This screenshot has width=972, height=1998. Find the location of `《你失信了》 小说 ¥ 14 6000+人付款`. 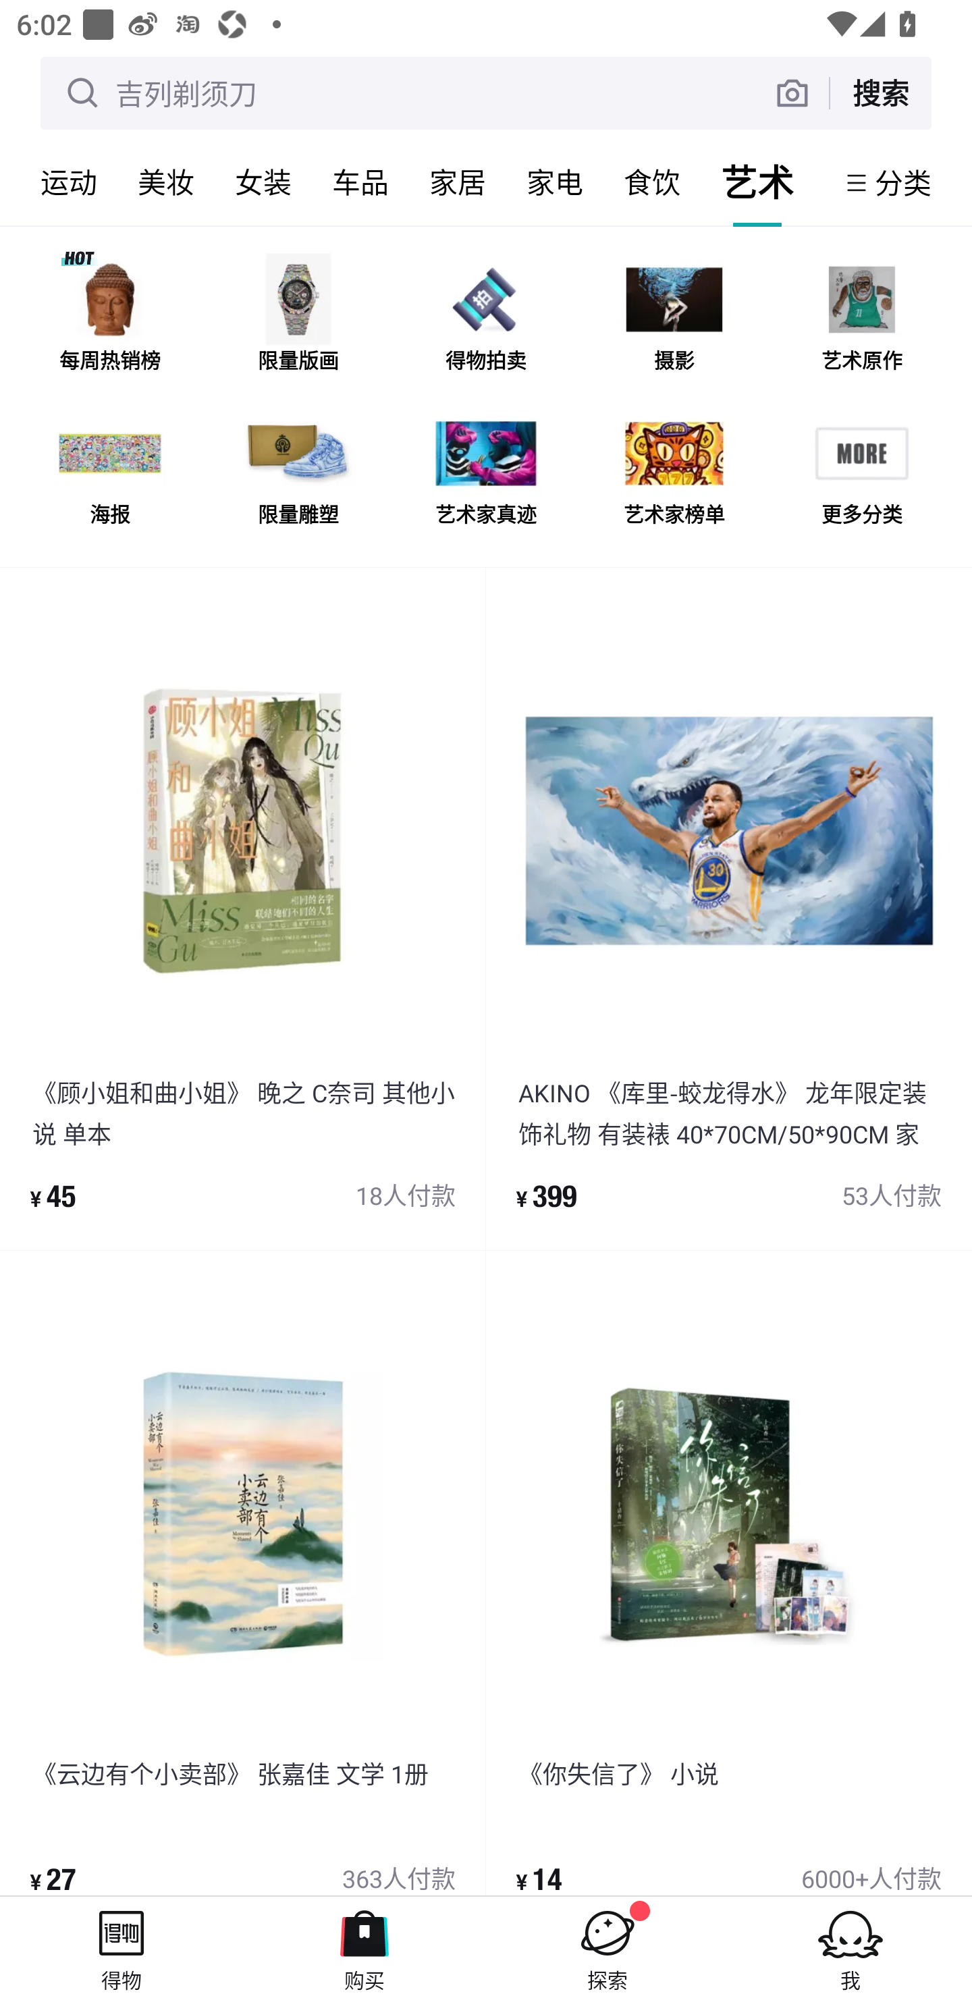

《你失信了》 小说 ¥ 14 6000+人付款 is located at coordinates (729, 1573).